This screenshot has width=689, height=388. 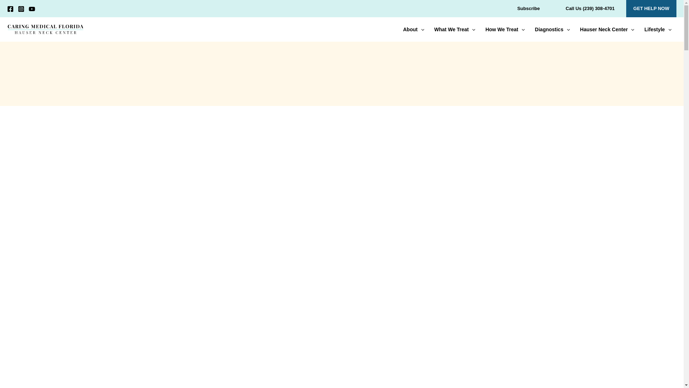 I want to click on GET HELP NOW, so click(x=651, y=9).